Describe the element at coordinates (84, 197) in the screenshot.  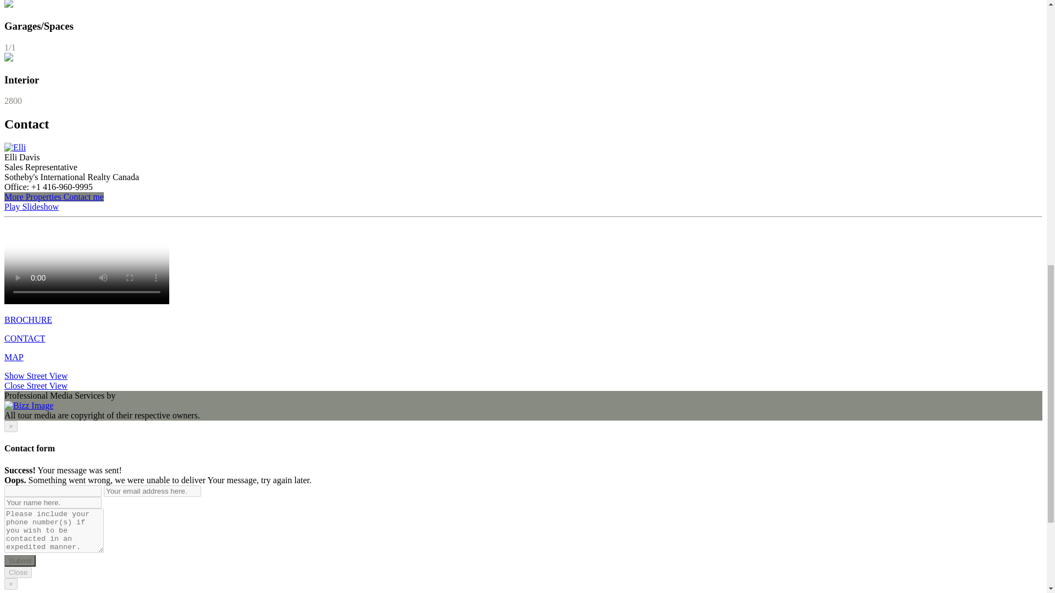
I see `Contact me` at that location.